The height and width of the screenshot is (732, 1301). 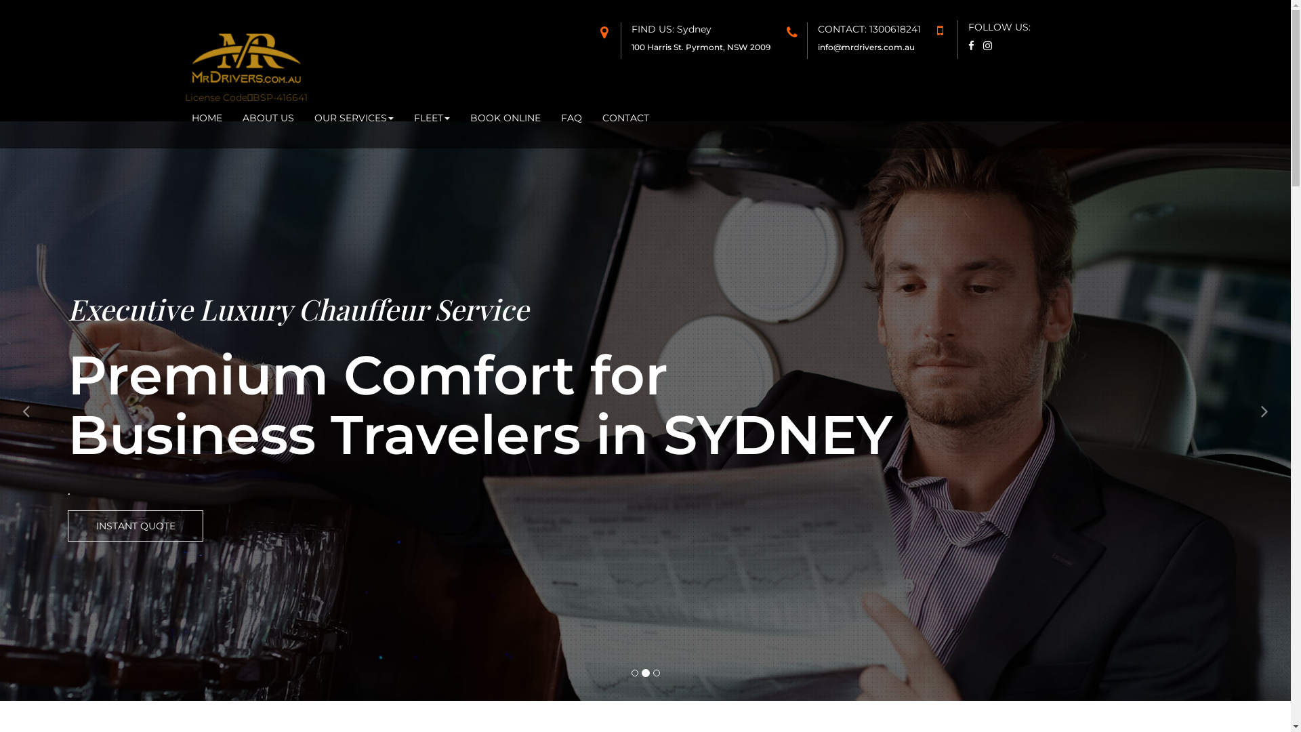 What do you see at coordinates (991, 46) in the screenshot?
I see `Instagram` at bounding box center [991, 46].